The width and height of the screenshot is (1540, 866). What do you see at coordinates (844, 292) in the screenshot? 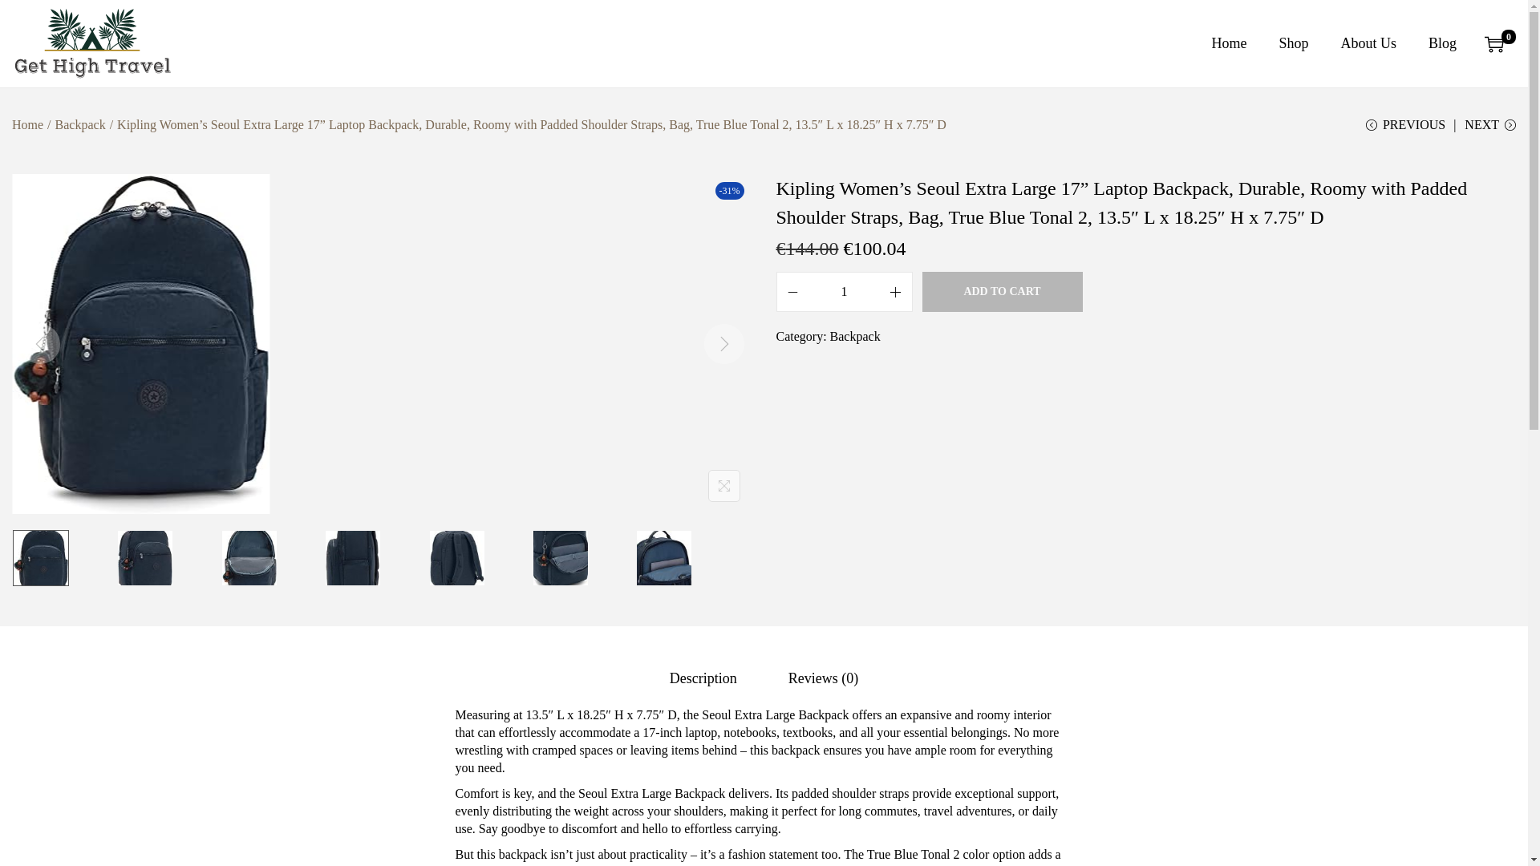
I see `1` at bounding box center [844, 292].